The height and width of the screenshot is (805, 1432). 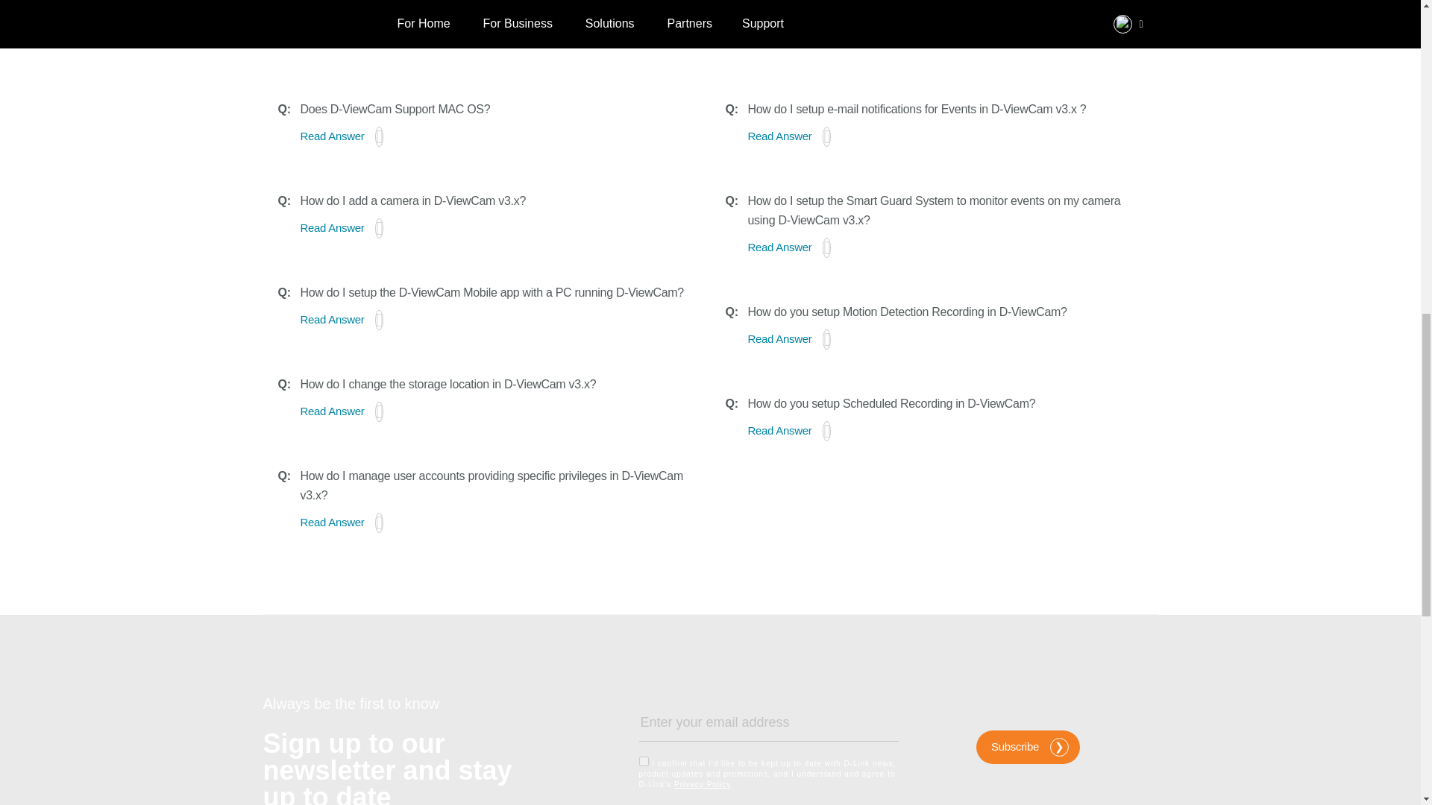 I want to click on True, so click(x=643, y=762).